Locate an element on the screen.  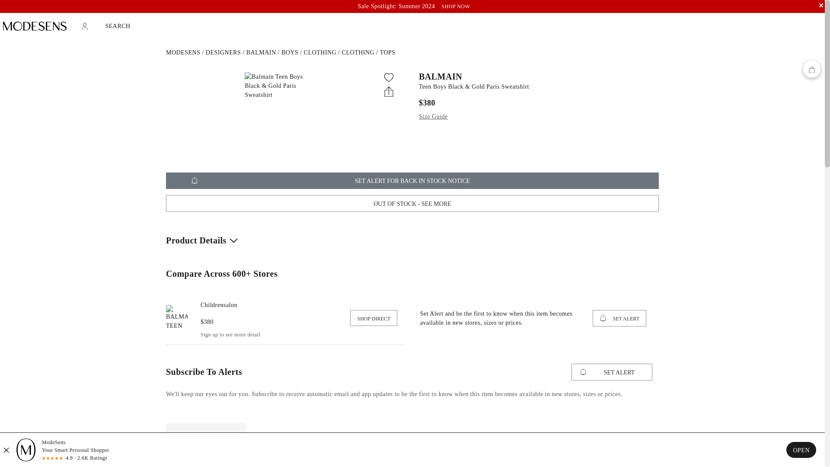
Buy from store's website is located at coordinates (176, 318).